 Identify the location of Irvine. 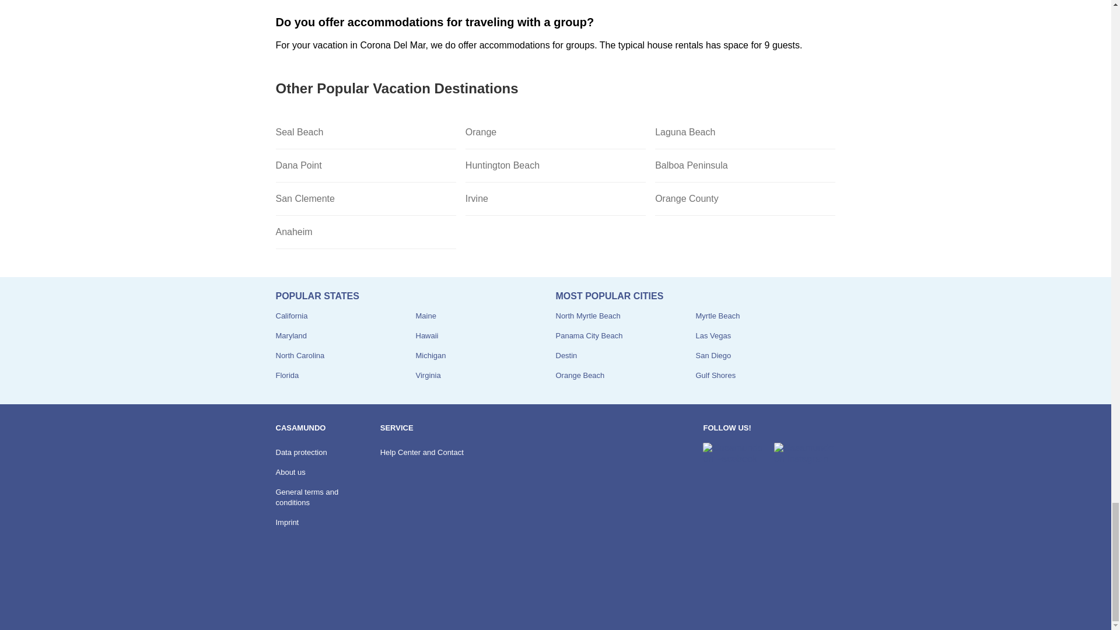
(555, 199).